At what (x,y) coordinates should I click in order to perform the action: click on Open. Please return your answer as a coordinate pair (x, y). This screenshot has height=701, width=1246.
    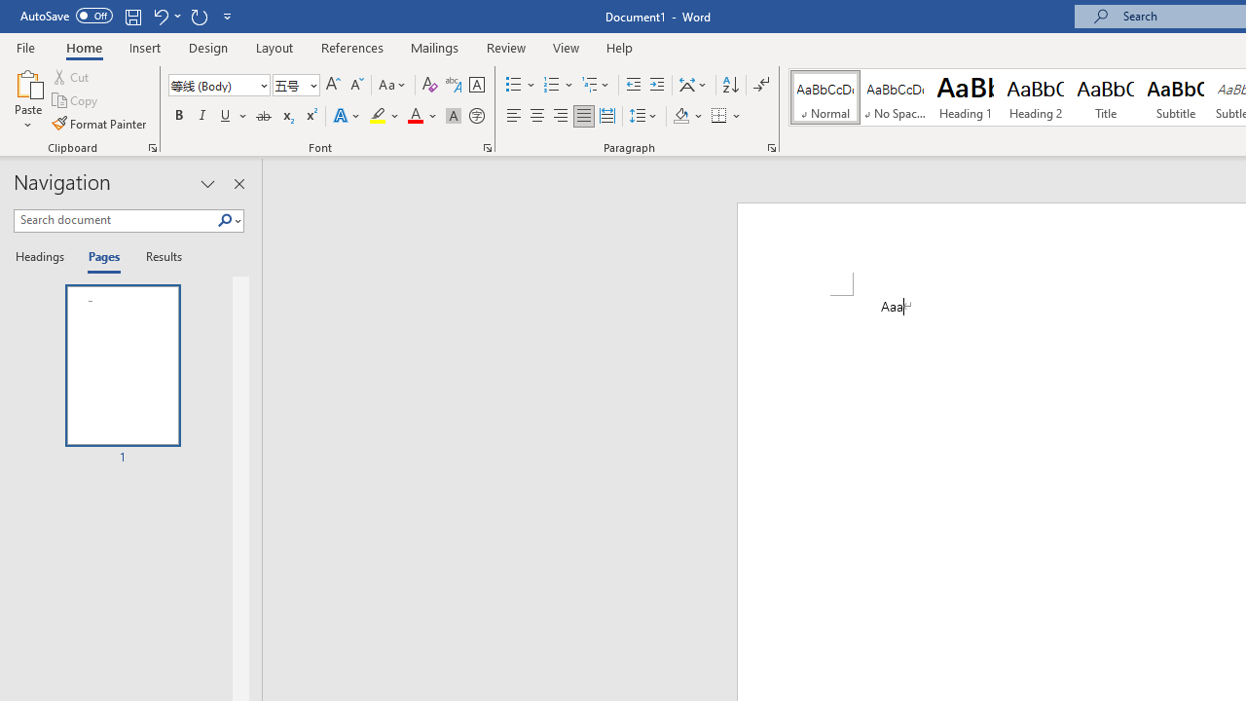
    Looking at the image, I should click on (311, 85).